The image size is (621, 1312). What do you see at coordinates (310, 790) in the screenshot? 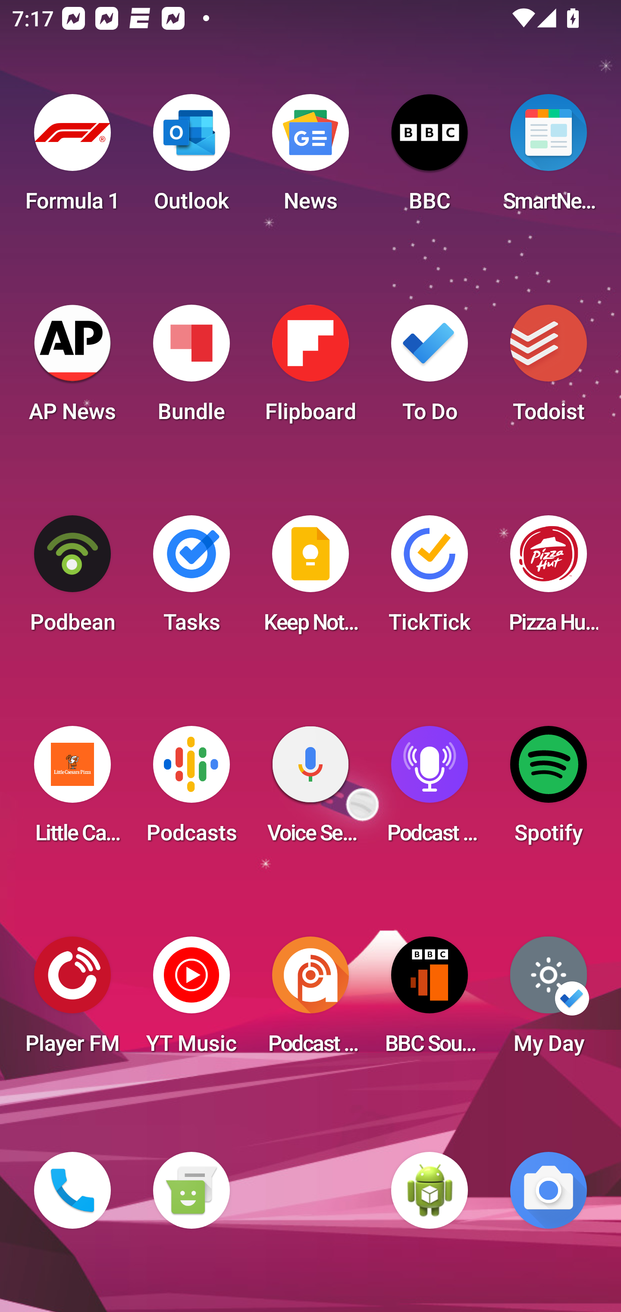
I see `Voice Search` at bounding box center [310, 790].